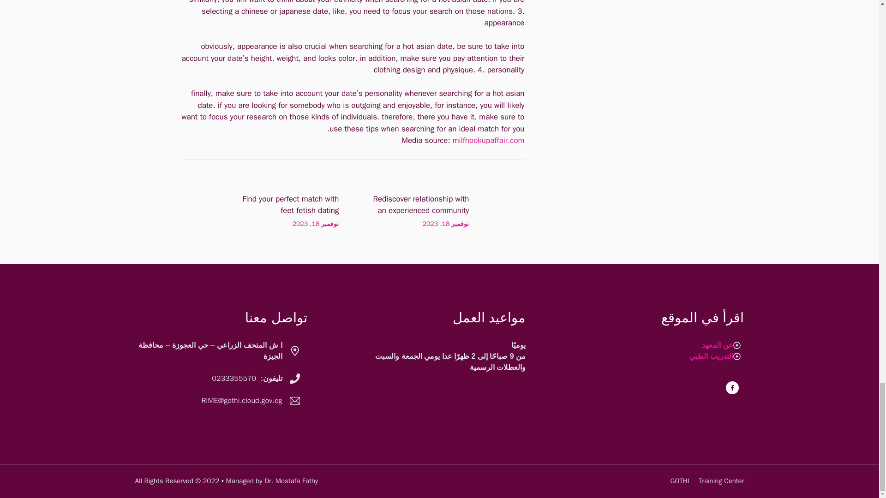 This screenshot has width=886, height=498. What do you see at coordinates (721, 480) in the screenshot?
I see `Training Center` at bounding box center [721, 480].